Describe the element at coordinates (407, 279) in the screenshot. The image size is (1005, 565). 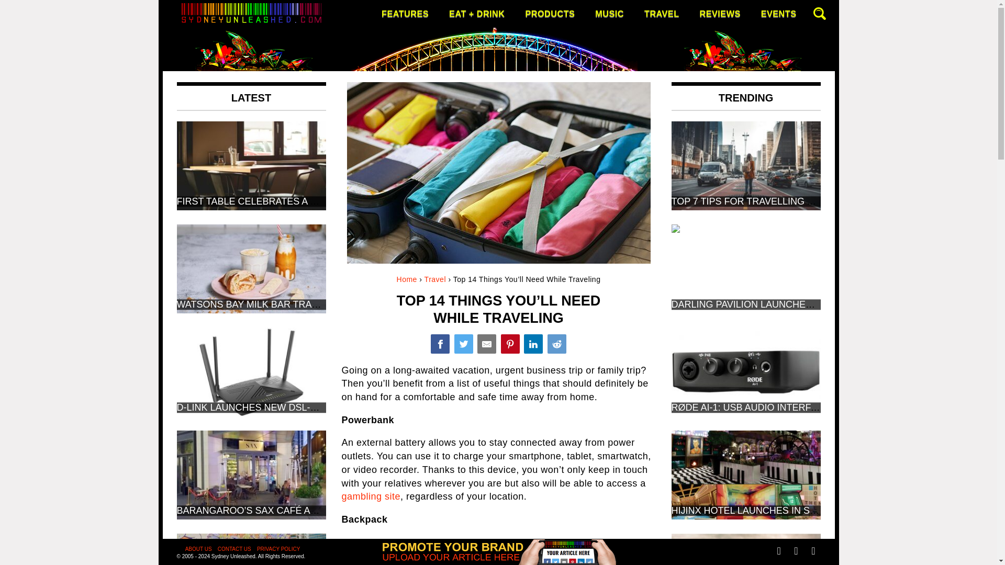
I see `Home` at that location.